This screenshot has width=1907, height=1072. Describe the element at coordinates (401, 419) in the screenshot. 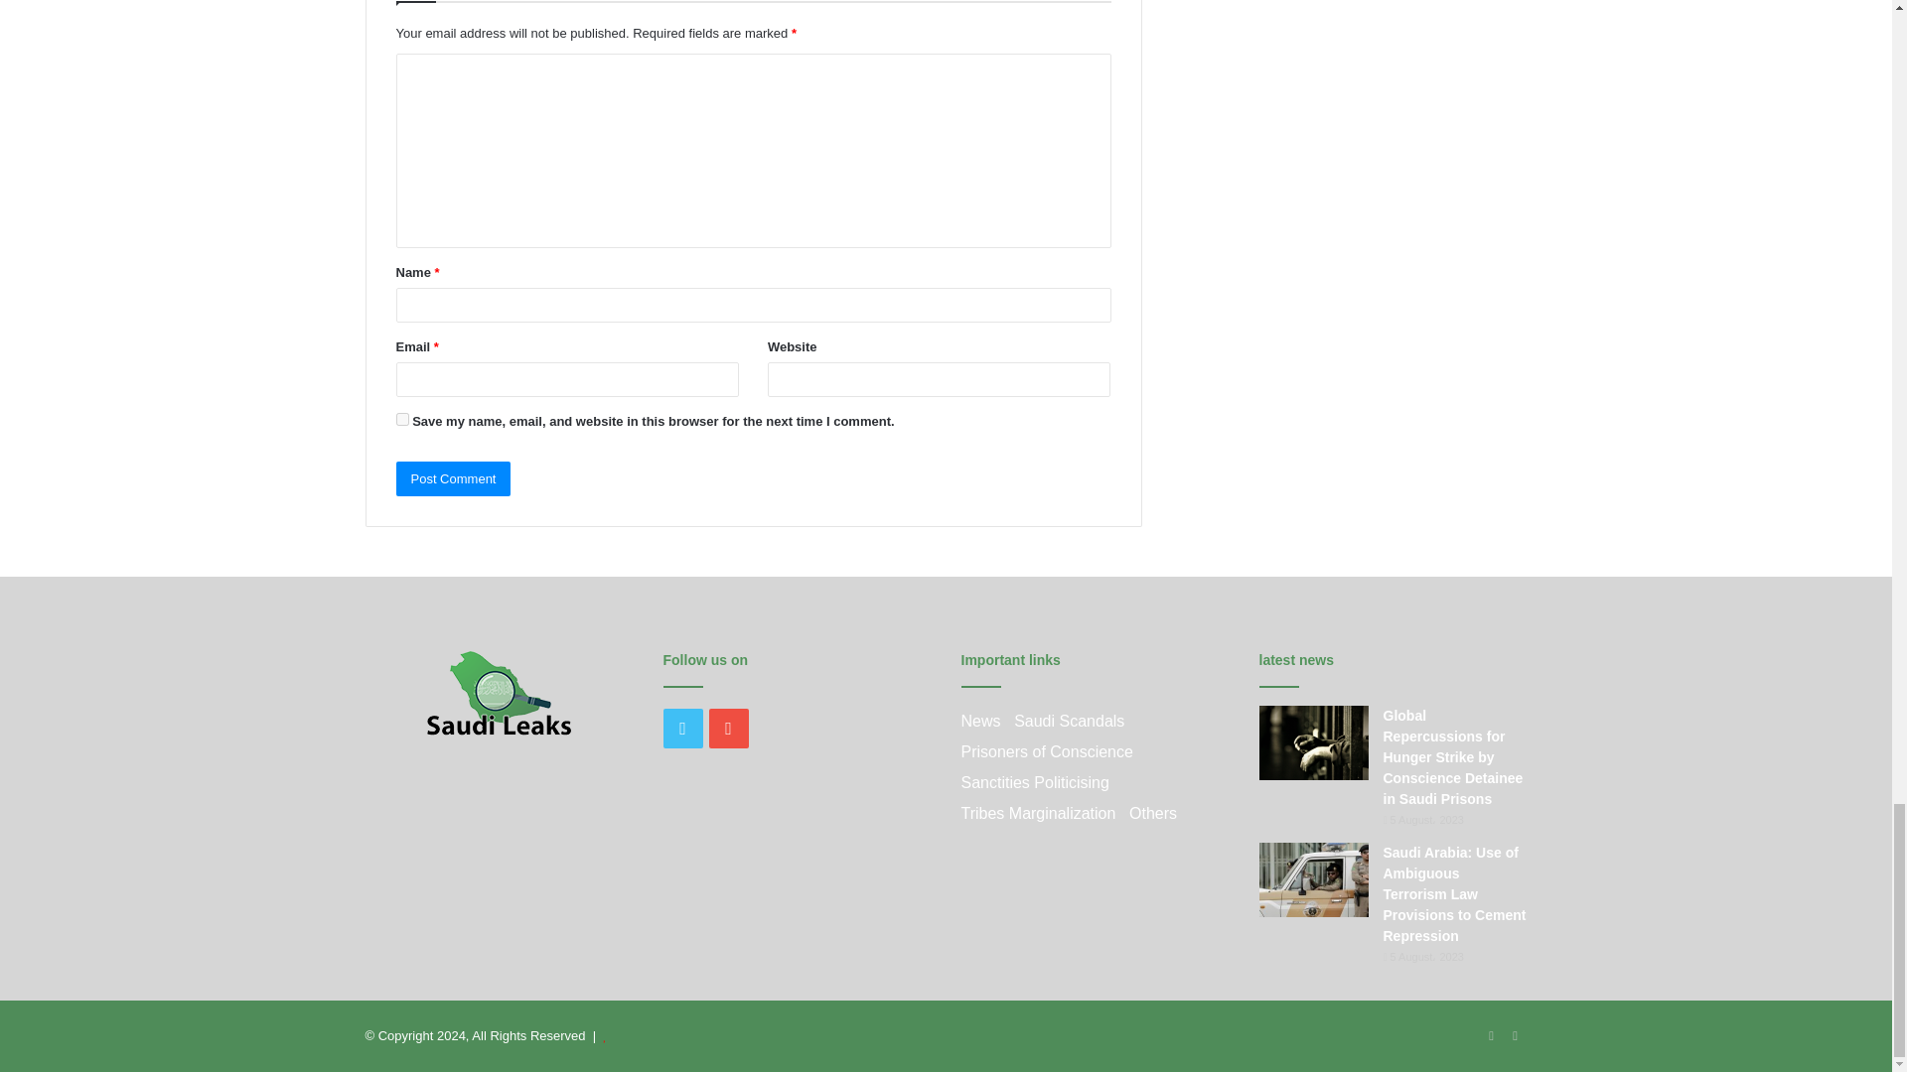

I see `yes` at that location.